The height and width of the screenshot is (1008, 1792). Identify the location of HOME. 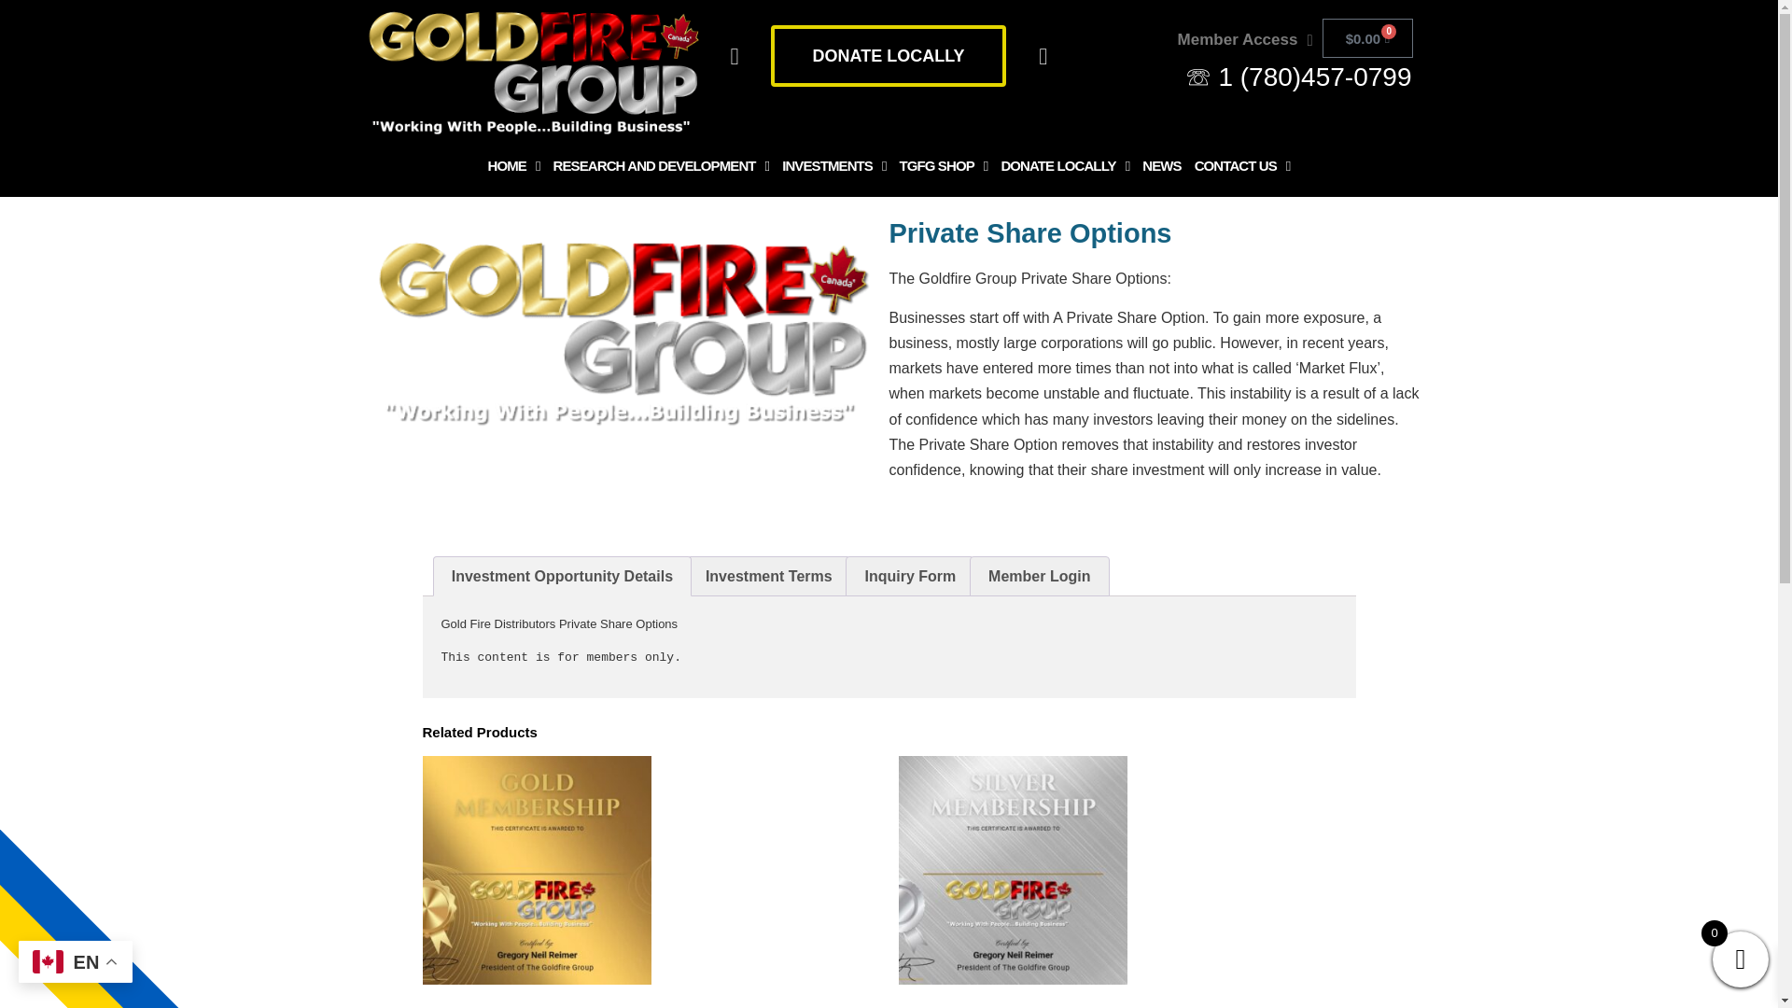
(513, 166).